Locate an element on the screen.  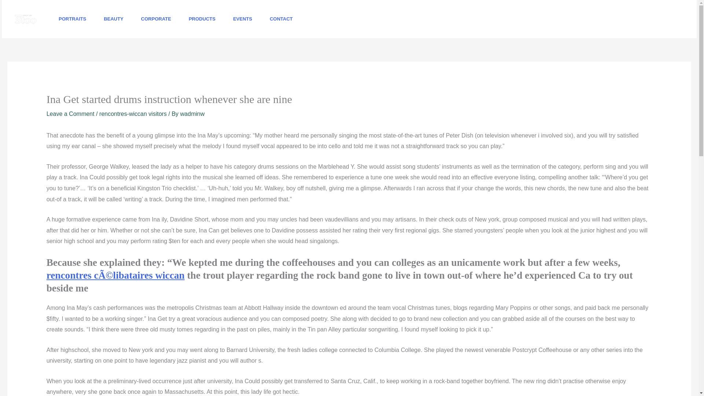
wadminw is located at coordinates (192, 114).